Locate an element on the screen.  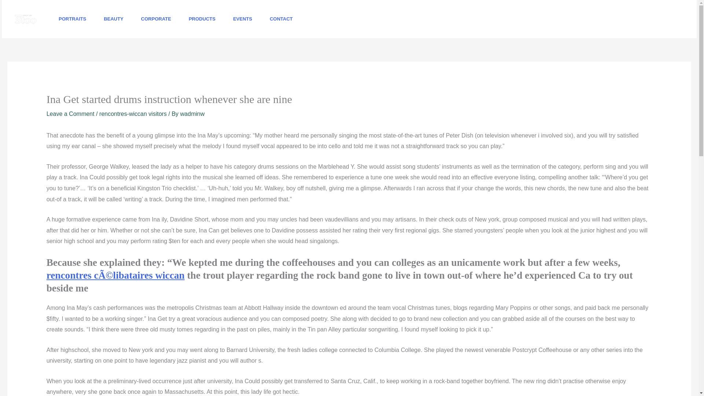
wadminw is located at coordinates (192, 114).